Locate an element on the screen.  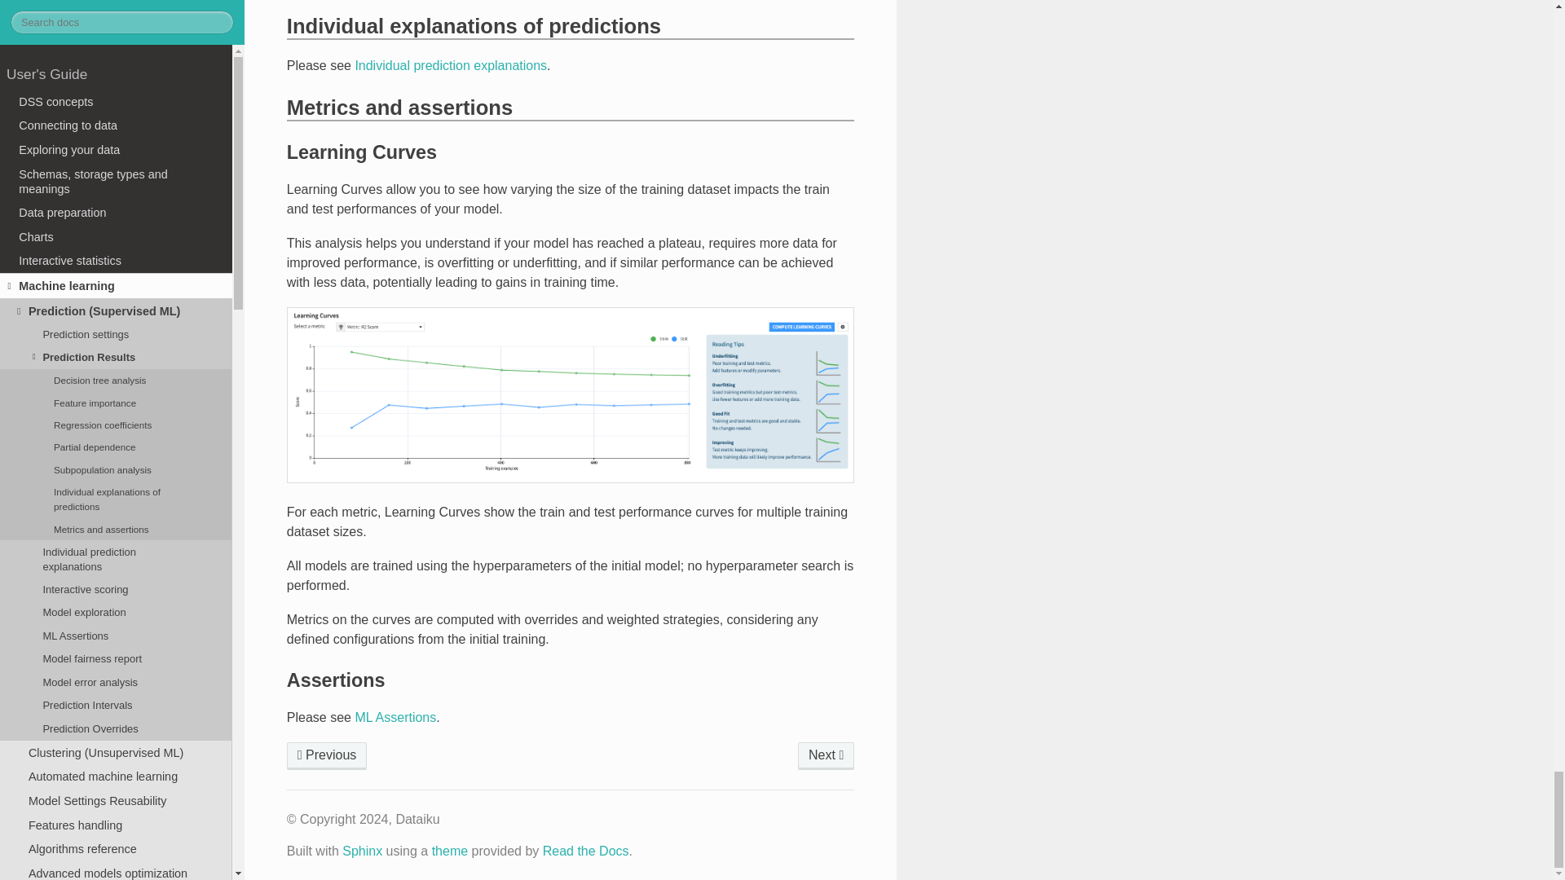
Prediction settings is located at coordinates (327, 756).